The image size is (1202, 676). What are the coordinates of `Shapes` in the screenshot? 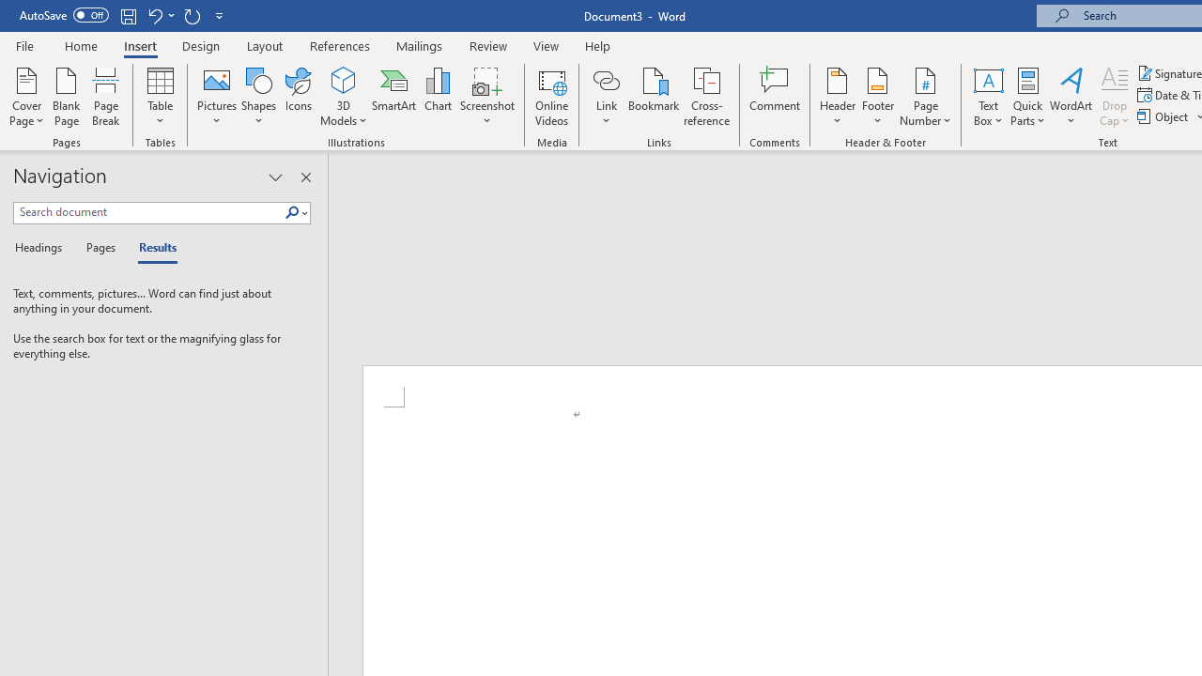 It's located at (258, 96).